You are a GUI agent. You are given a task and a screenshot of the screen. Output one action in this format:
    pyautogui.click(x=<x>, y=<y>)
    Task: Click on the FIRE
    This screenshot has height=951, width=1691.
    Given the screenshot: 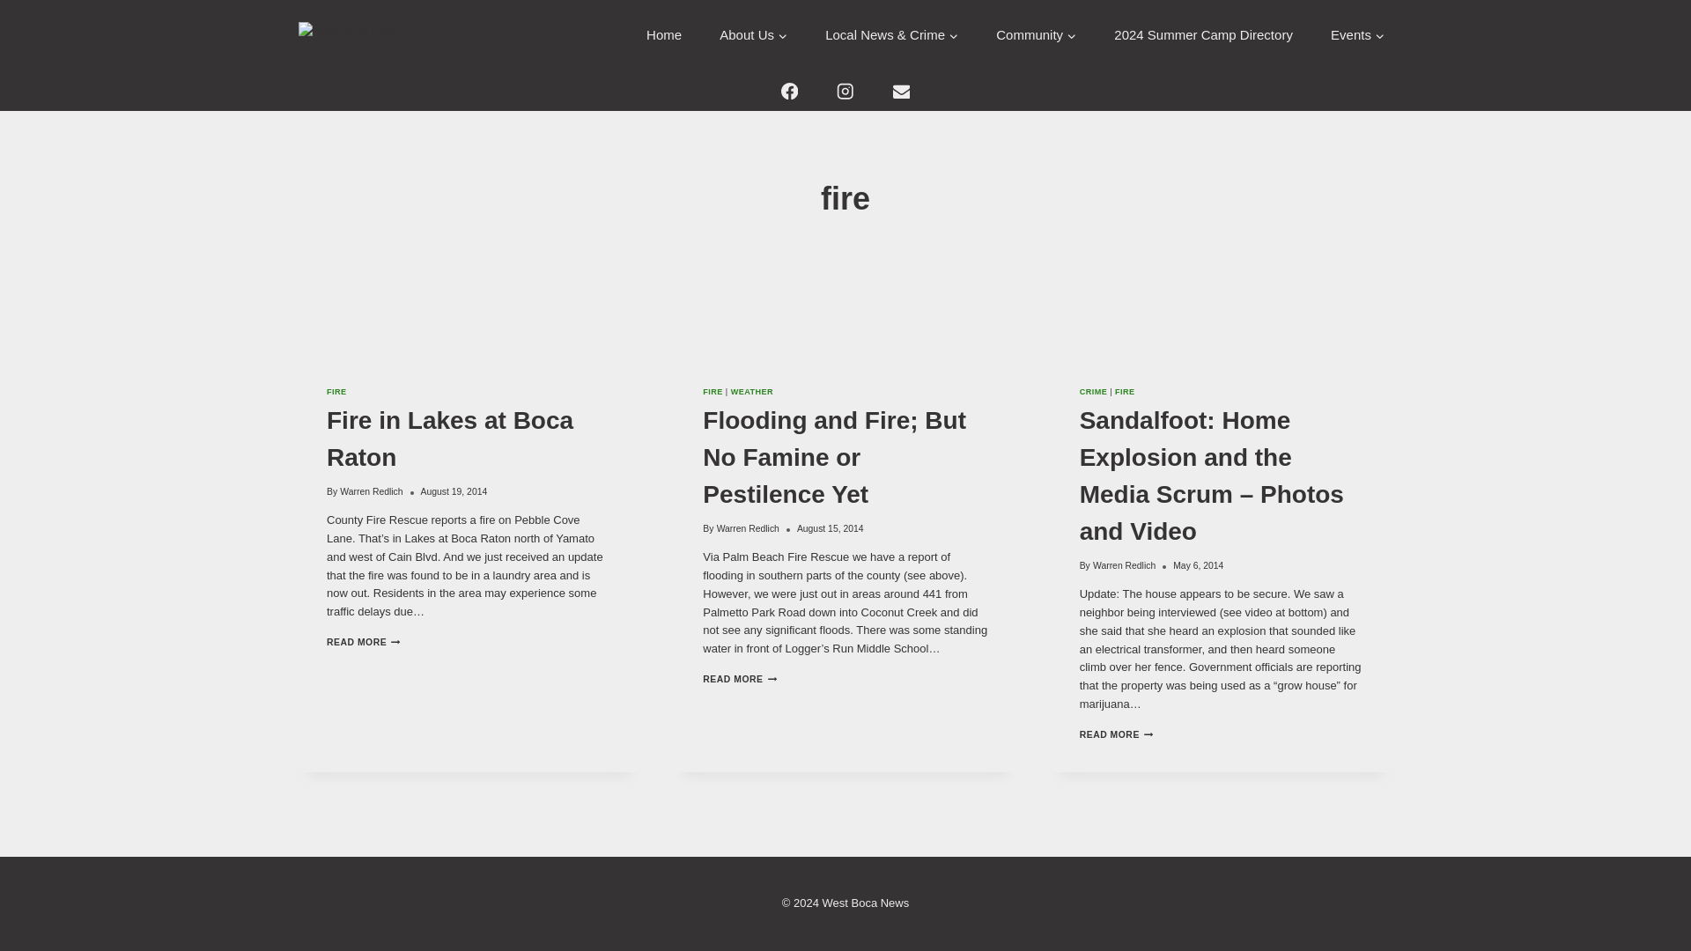 What is the action you would take?
    pyautogui.click(x=336, y=391)
    